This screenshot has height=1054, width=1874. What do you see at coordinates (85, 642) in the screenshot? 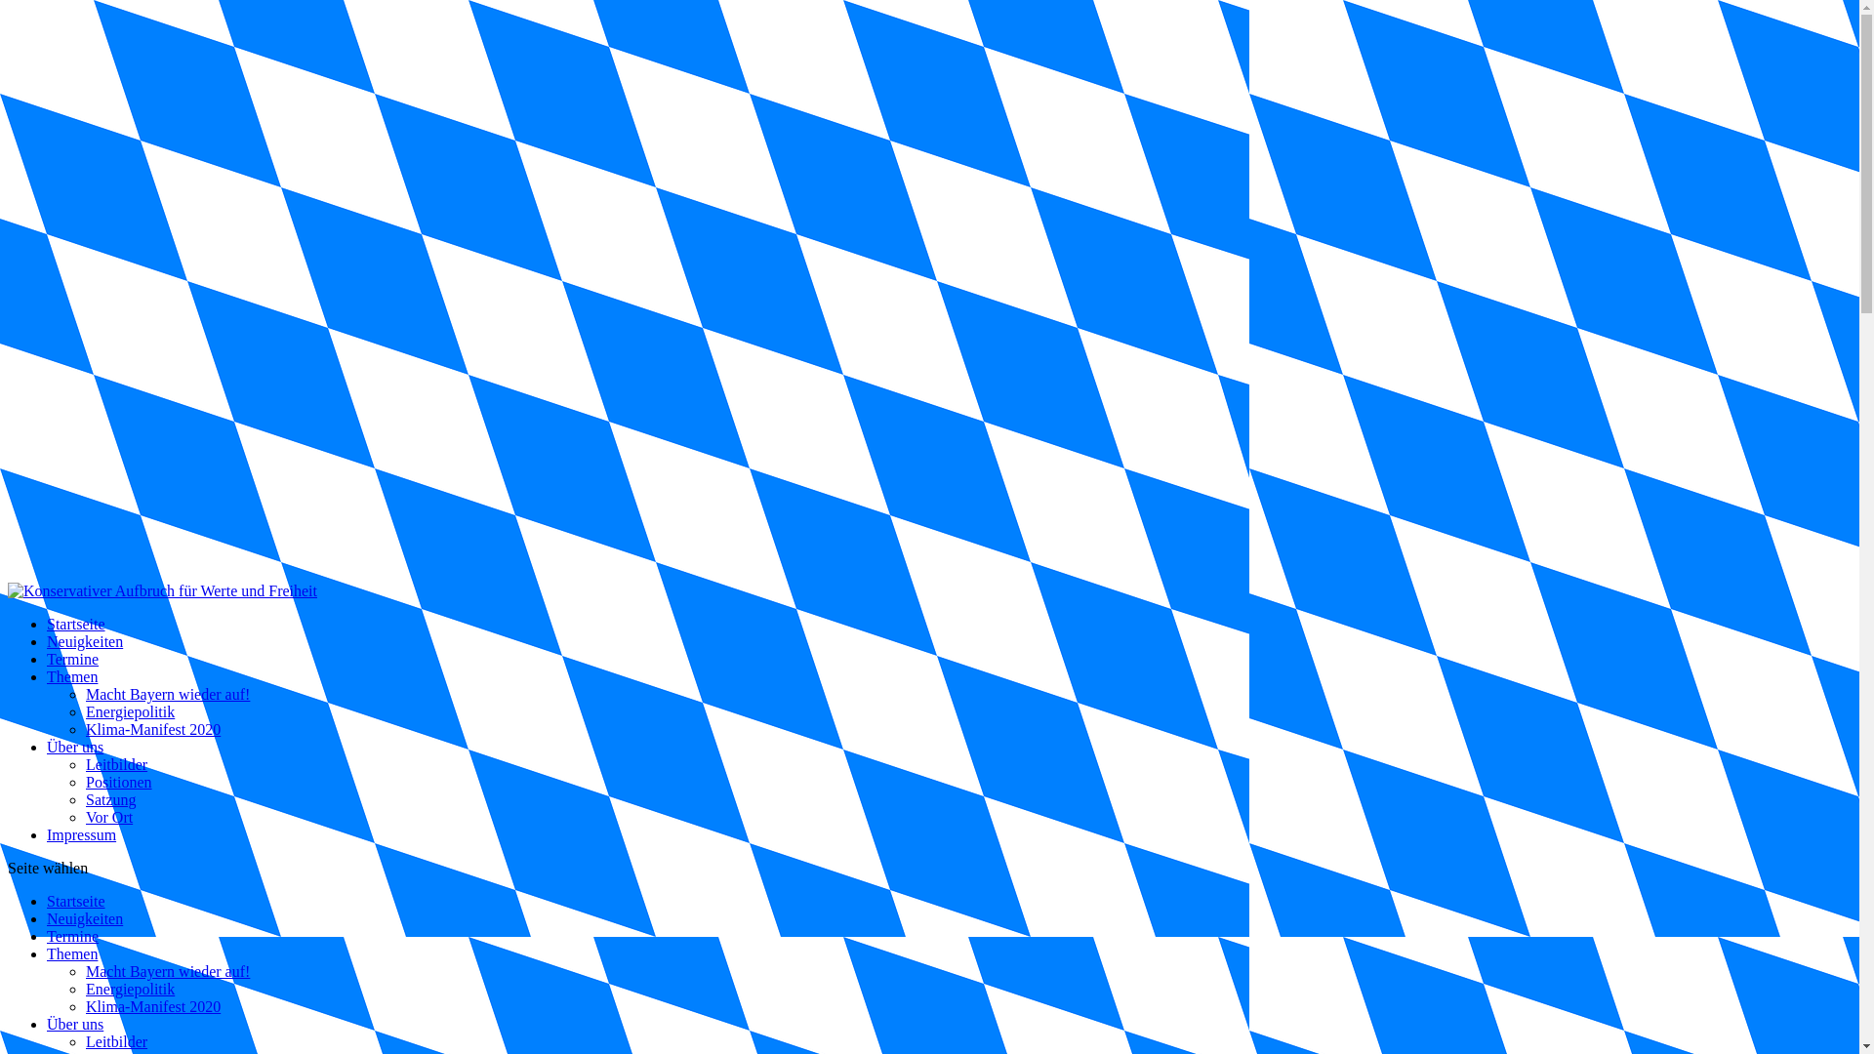
I see `Neuigkeiten` at bounding box center [85, 642].